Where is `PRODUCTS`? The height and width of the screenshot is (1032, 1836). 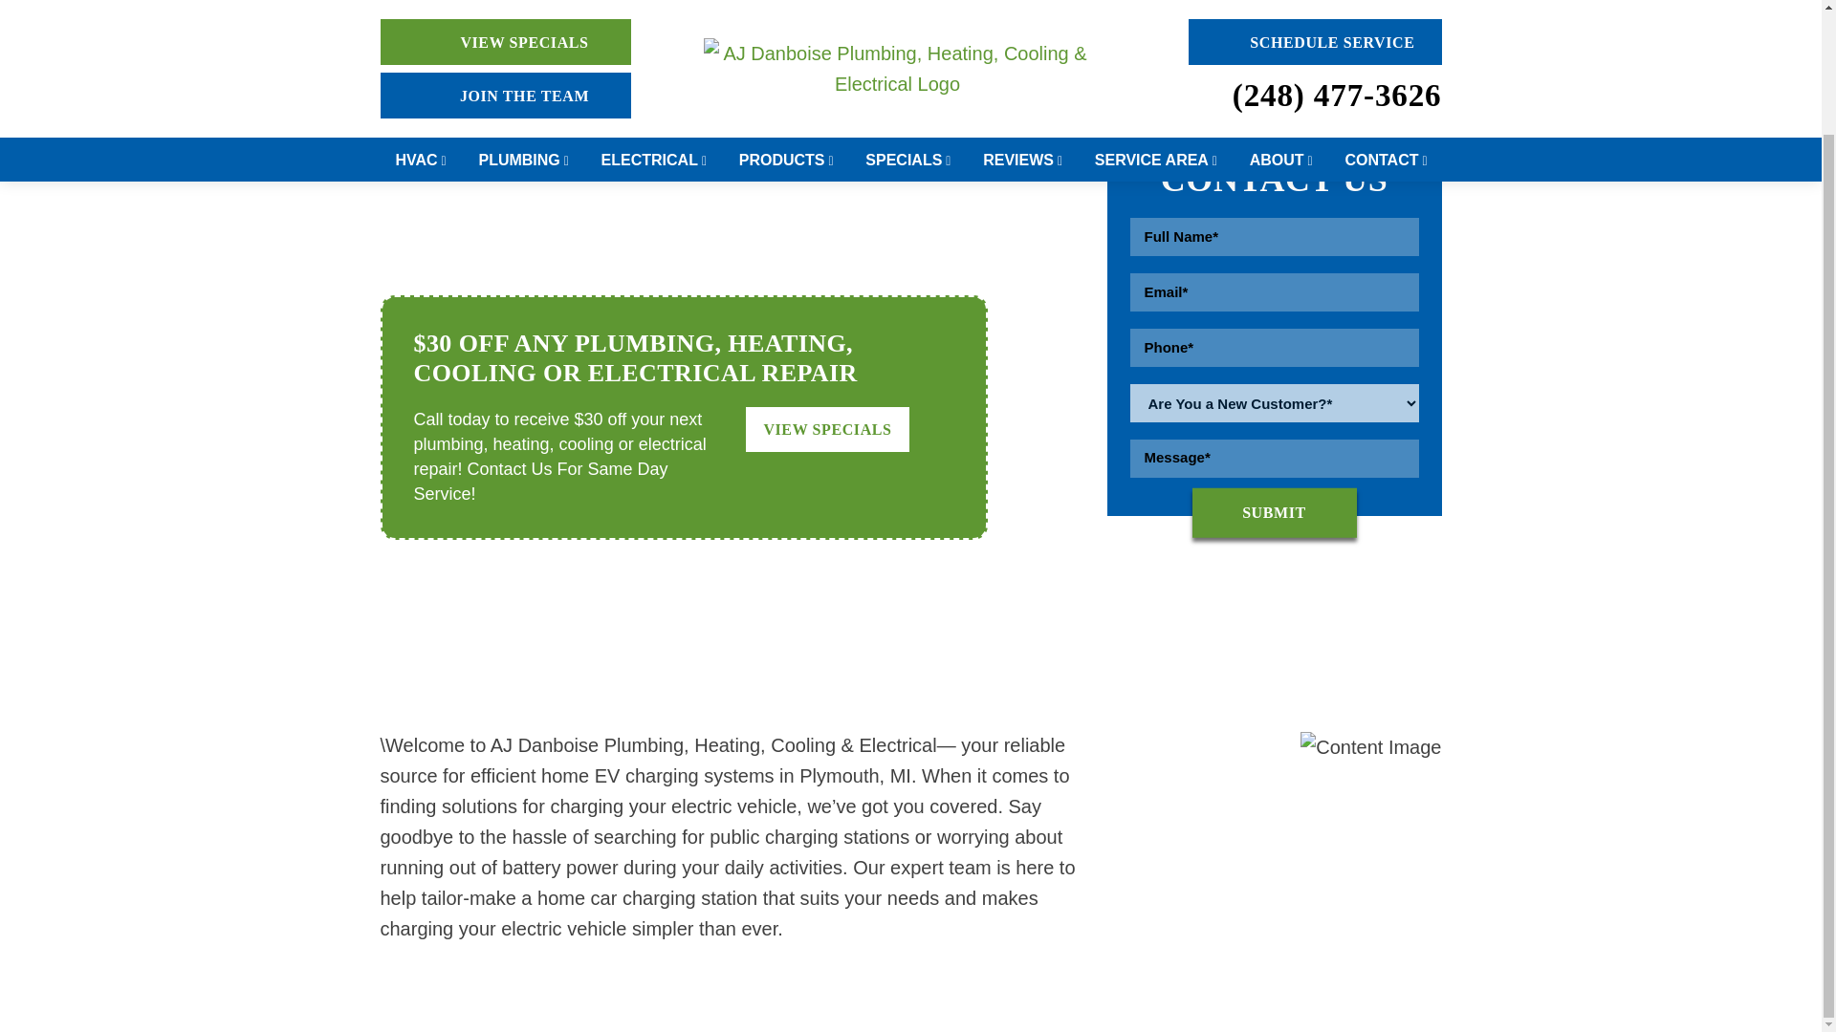 PRODUCTS is located at coordinates (787, 21).